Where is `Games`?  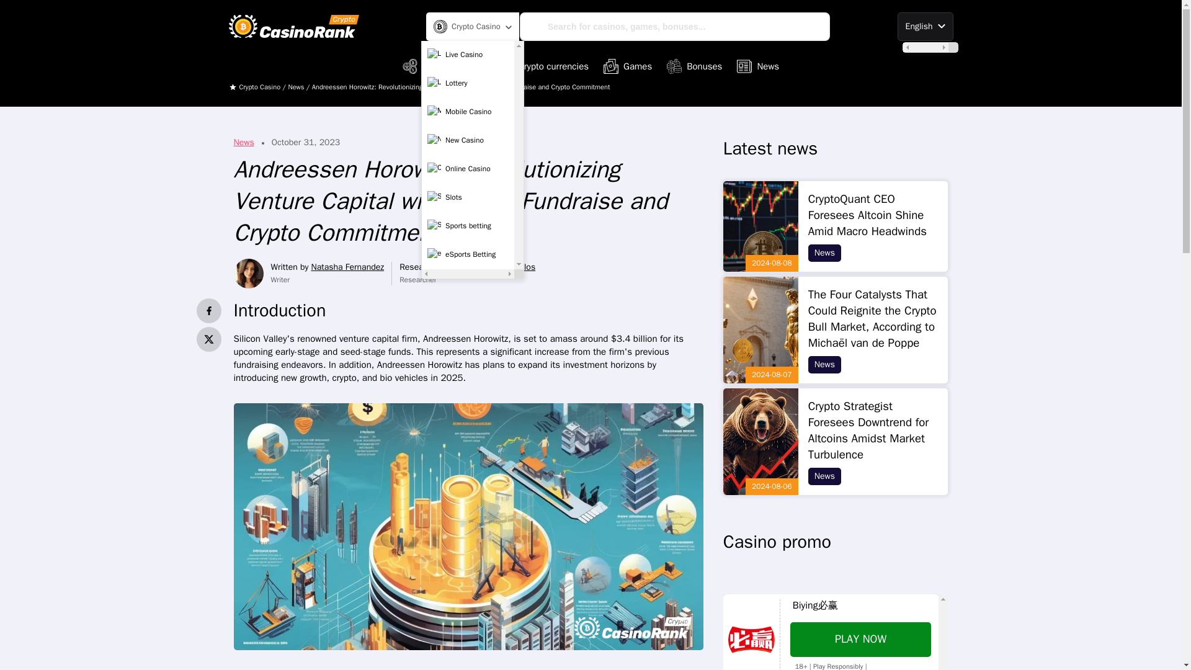 Games is located at coordinates (628, 66).